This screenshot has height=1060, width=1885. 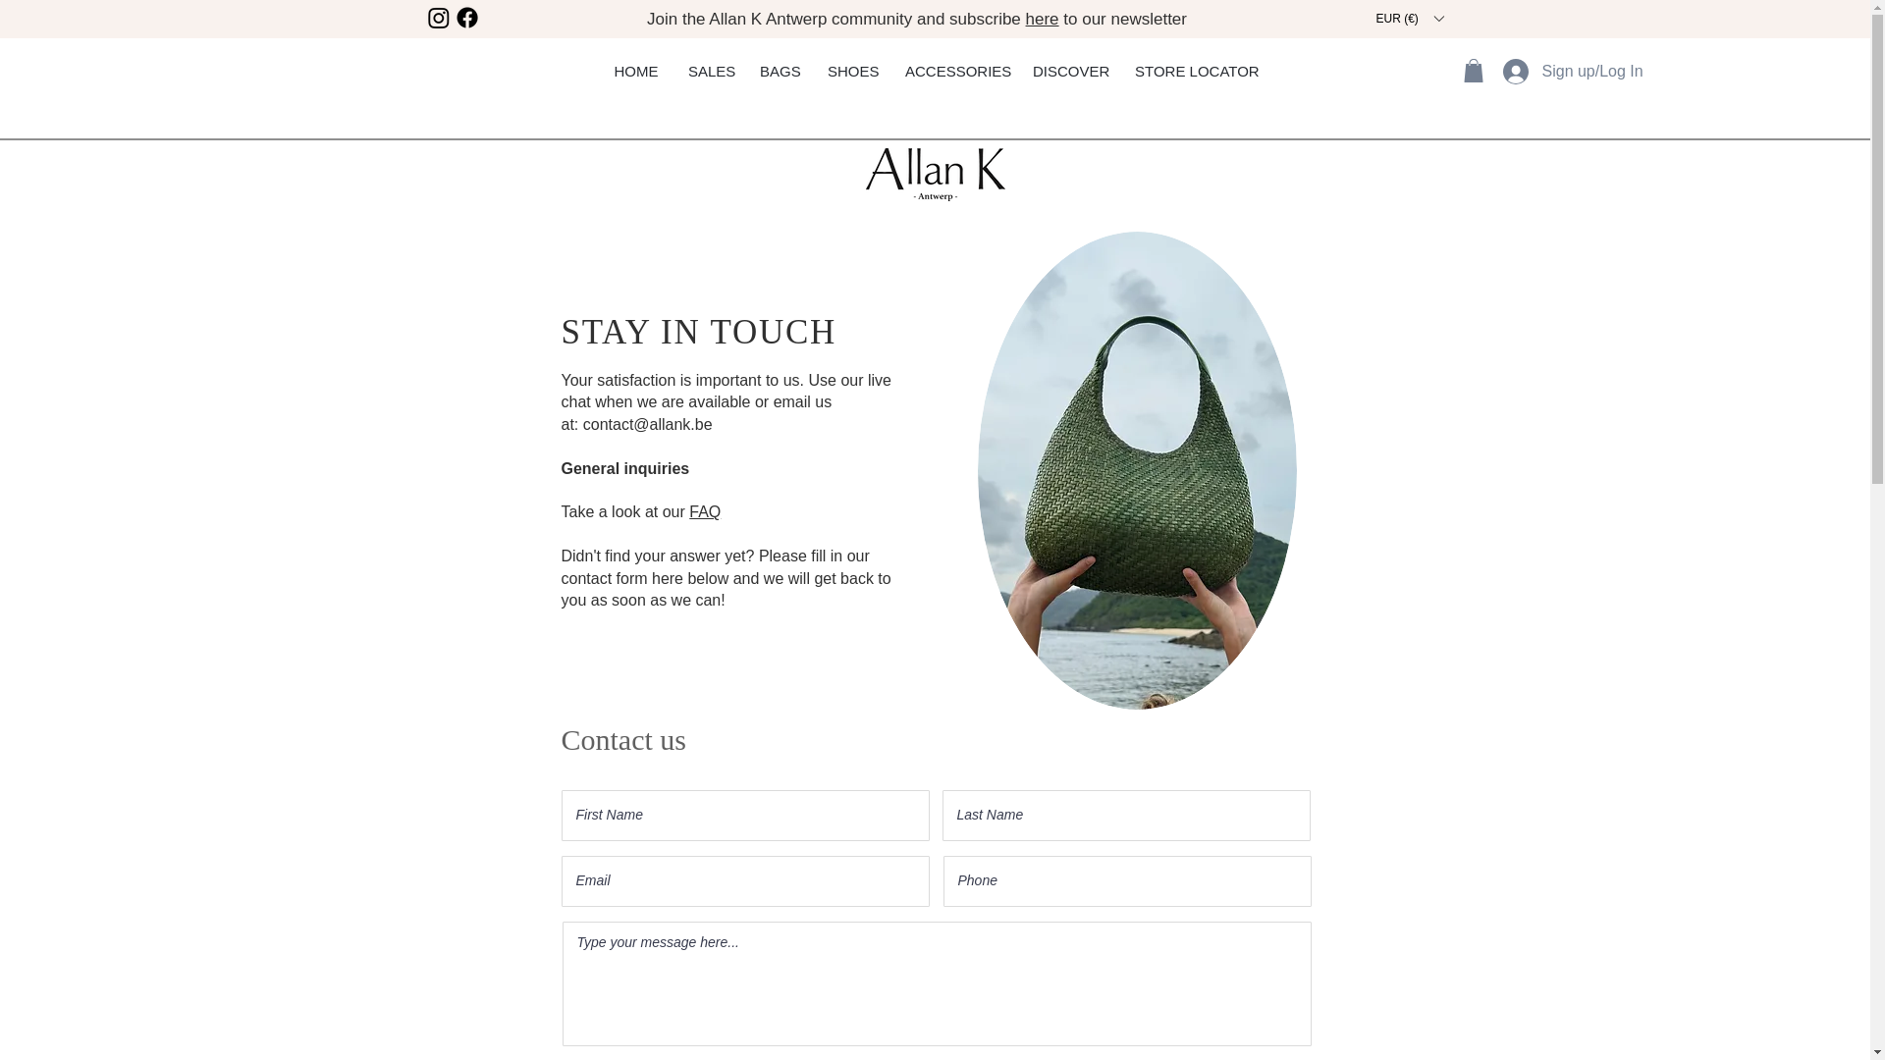 What do you see at coordinates (835, 19) in the screenshot?
I see `Join the Allan K Antwerp community and subscribe` at bounding box center [835, 19].